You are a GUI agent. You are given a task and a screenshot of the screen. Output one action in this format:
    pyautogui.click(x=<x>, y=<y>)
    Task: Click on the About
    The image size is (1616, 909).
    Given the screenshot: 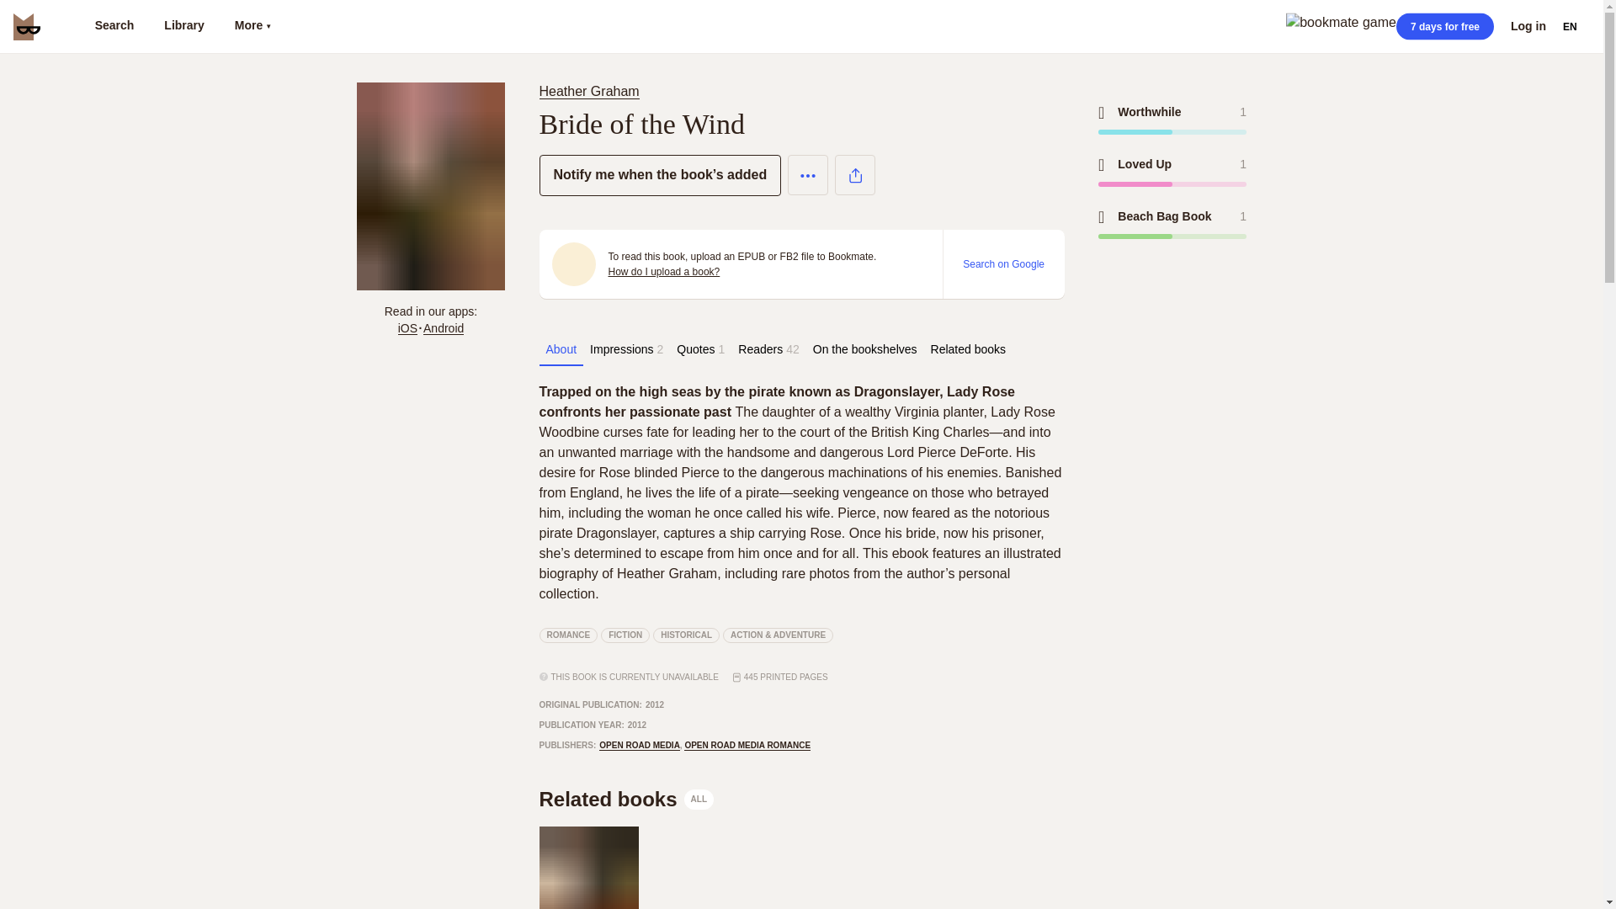 What is the action you would take?
    pyautogui.click(x=561, y=349)
    